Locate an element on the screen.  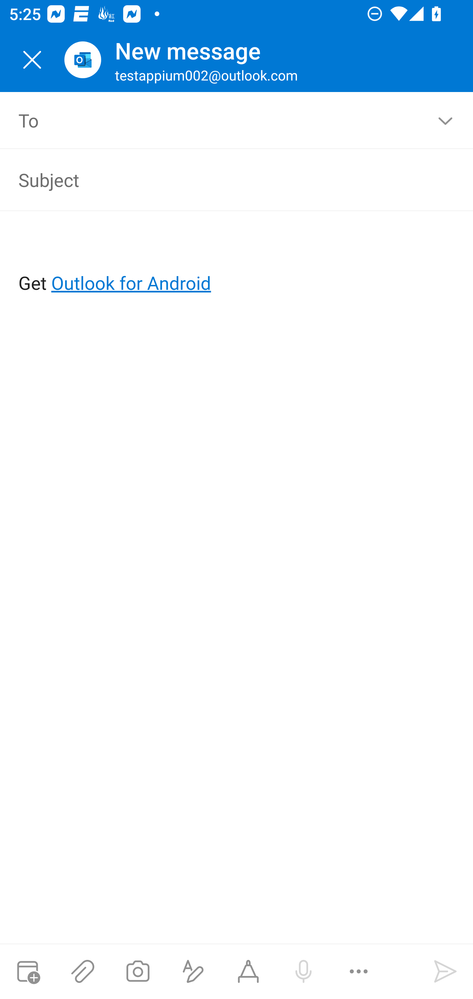
Subject is located at coordinates (218, 179).